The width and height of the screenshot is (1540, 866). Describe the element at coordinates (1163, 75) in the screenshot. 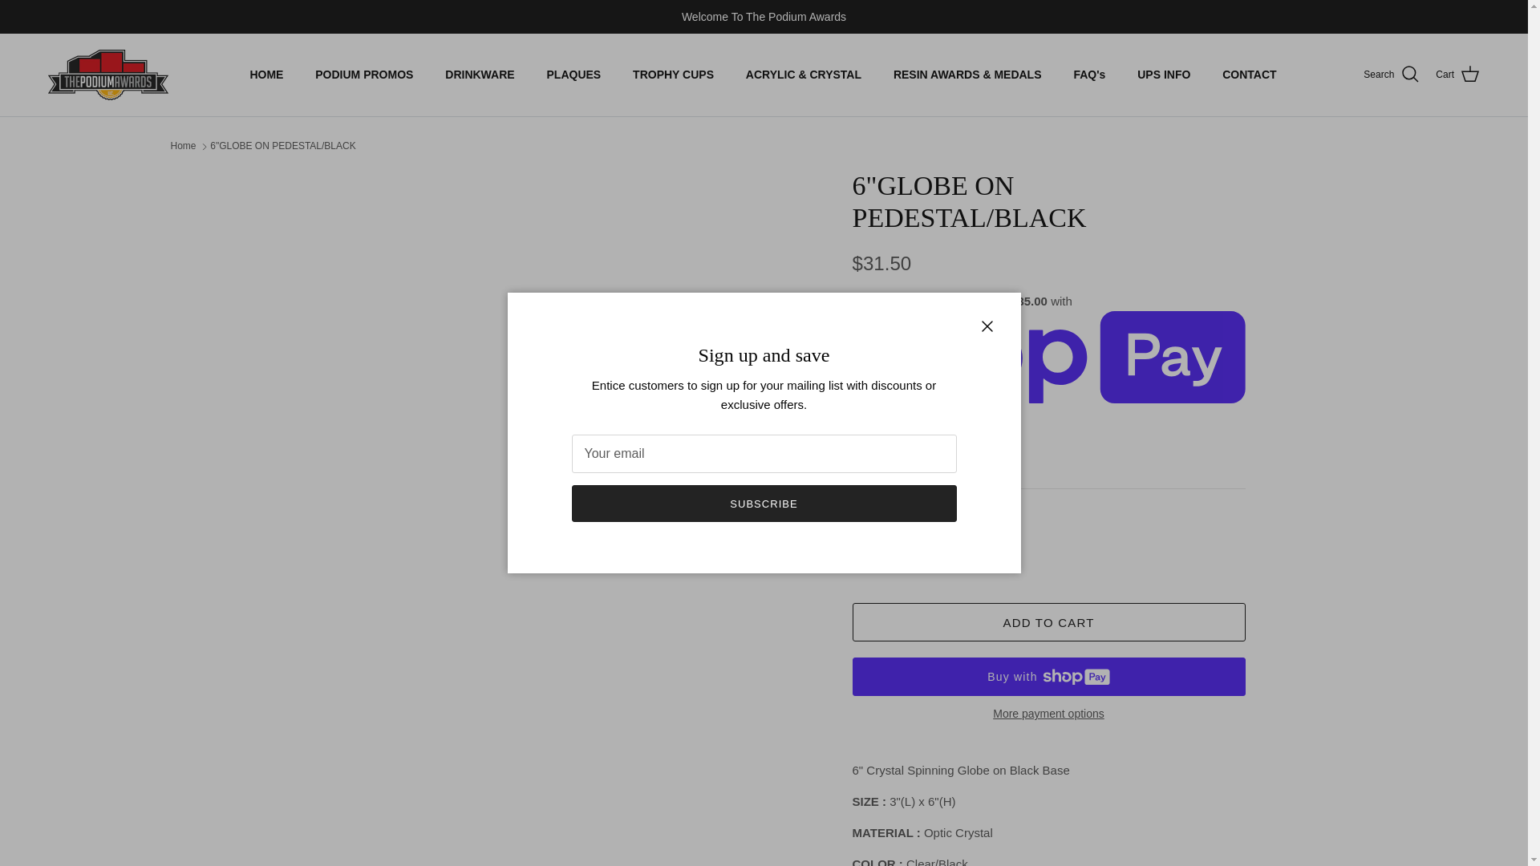

I see `UPS INFO` at that location.